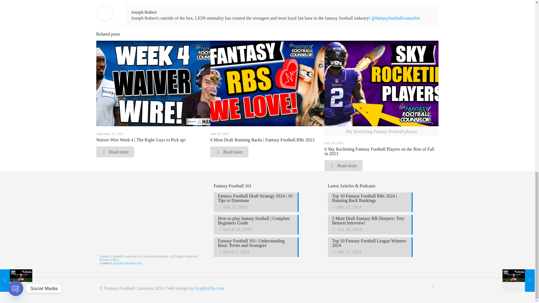  I want to click on Facebook, so click(399, 288).